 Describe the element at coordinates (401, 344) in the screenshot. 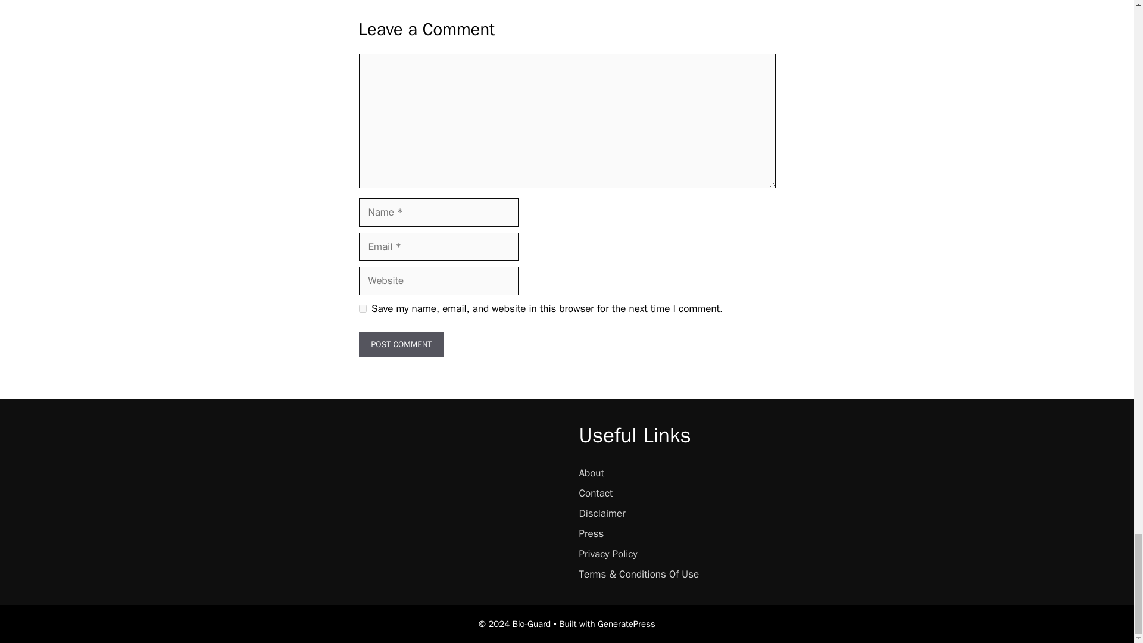

I see `Post Comment` at that location.